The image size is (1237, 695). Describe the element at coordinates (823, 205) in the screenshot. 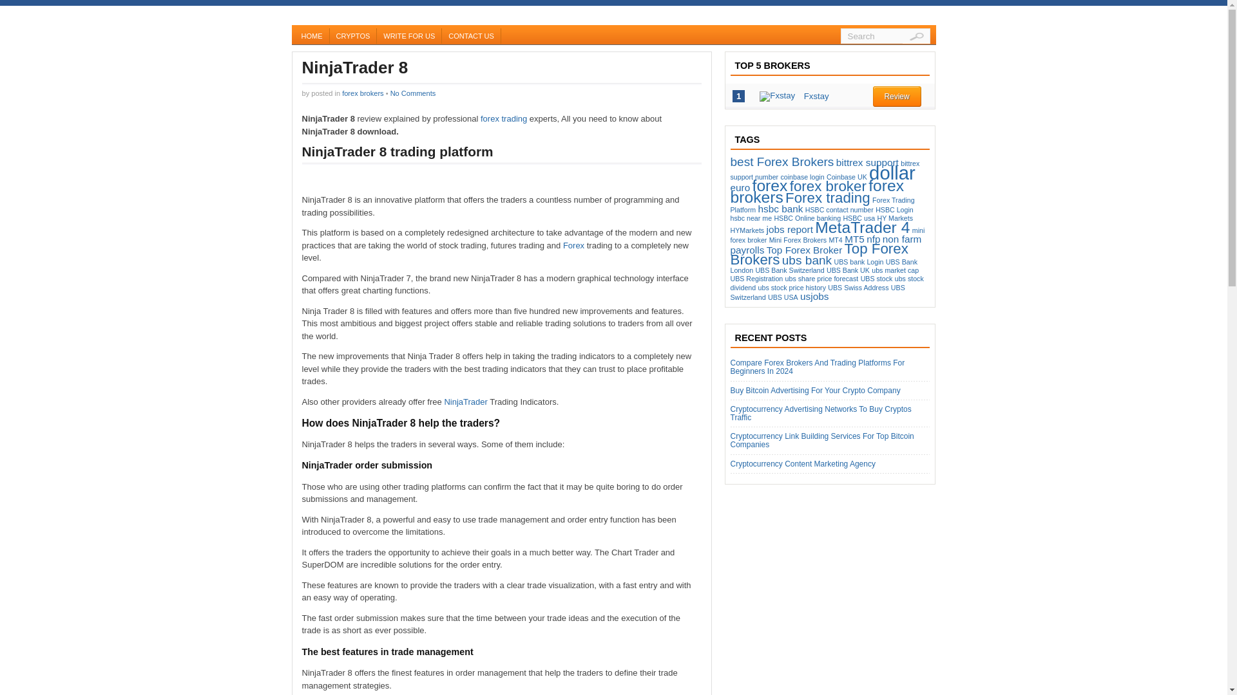

I see `Forex Trading Platform` at that location.